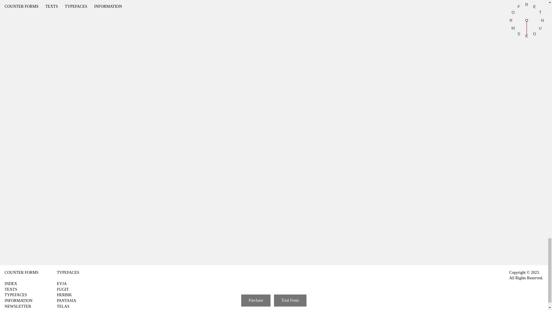 The height and width of the screenshot is (310, 552). I want to click on FUGIT, so click(63, 289).